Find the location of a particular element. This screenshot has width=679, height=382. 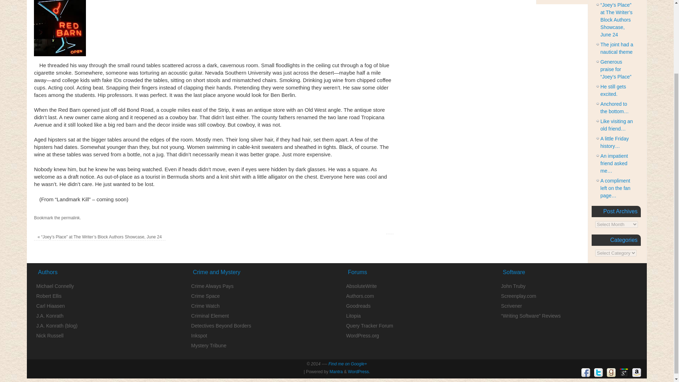

J.A. Konrath is located at coordinates (50, 316).